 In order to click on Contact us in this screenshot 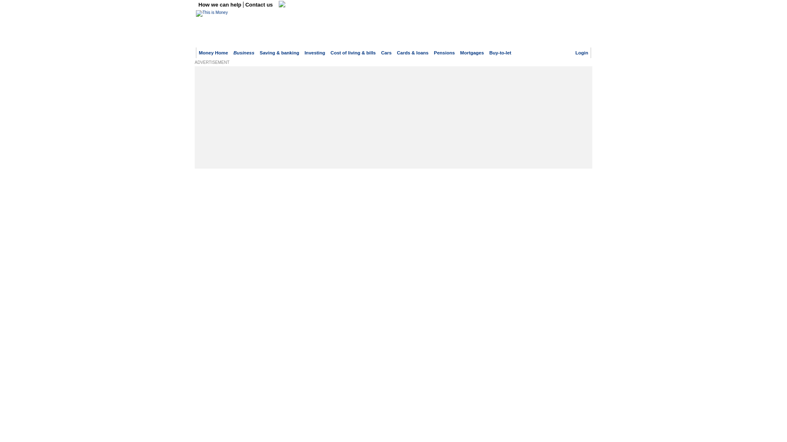, I will do `click(259, 5)`.